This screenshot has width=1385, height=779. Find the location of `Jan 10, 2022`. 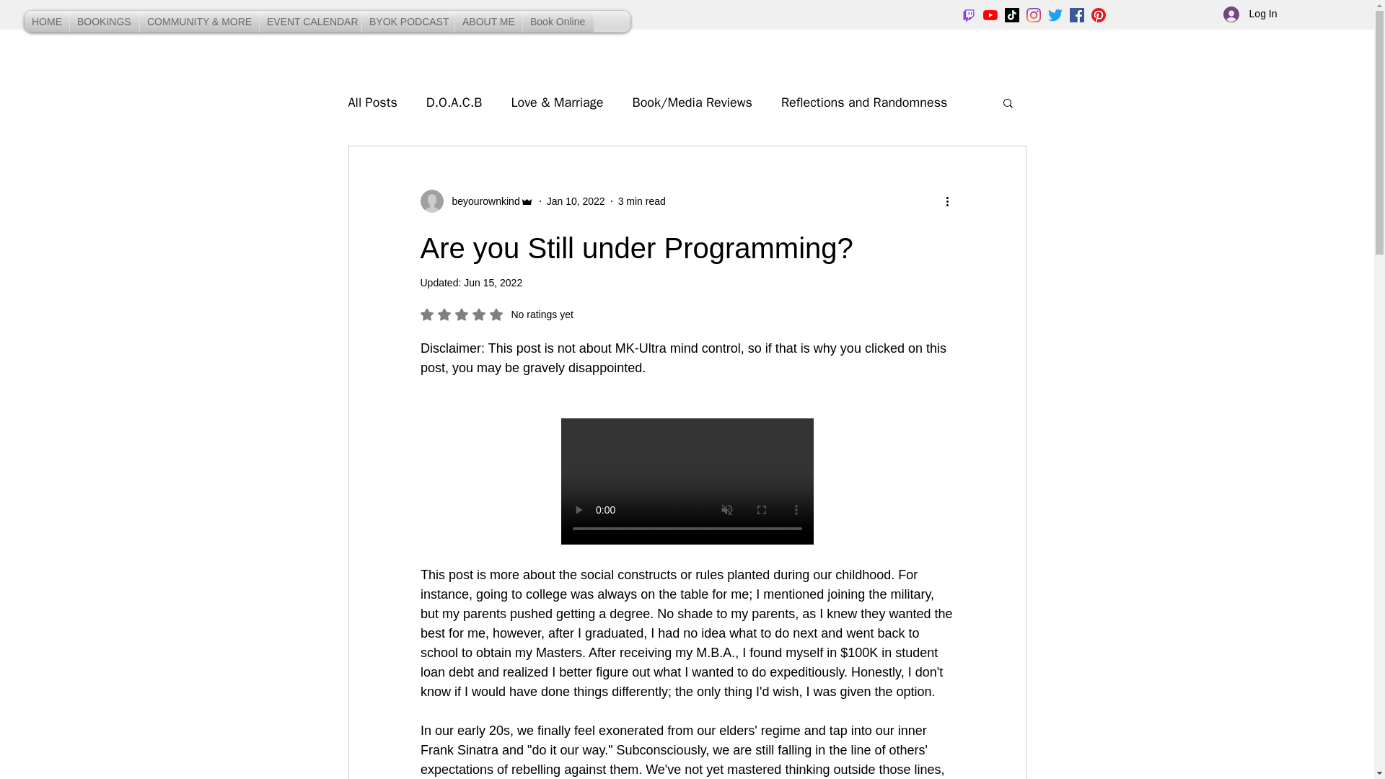

Jan 10, 2022 is located at coordinates (576, 201).